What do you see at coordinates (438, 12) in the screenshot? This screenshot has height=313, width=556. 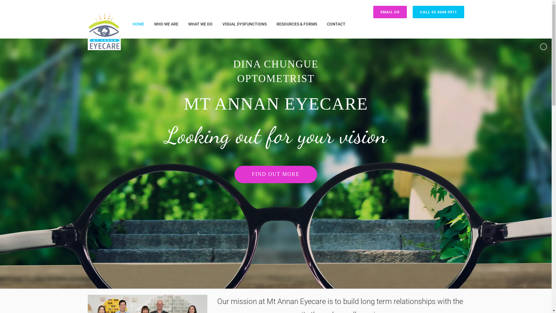 I see `CALL 02 4648 0911` at bounding box center [438, 12].